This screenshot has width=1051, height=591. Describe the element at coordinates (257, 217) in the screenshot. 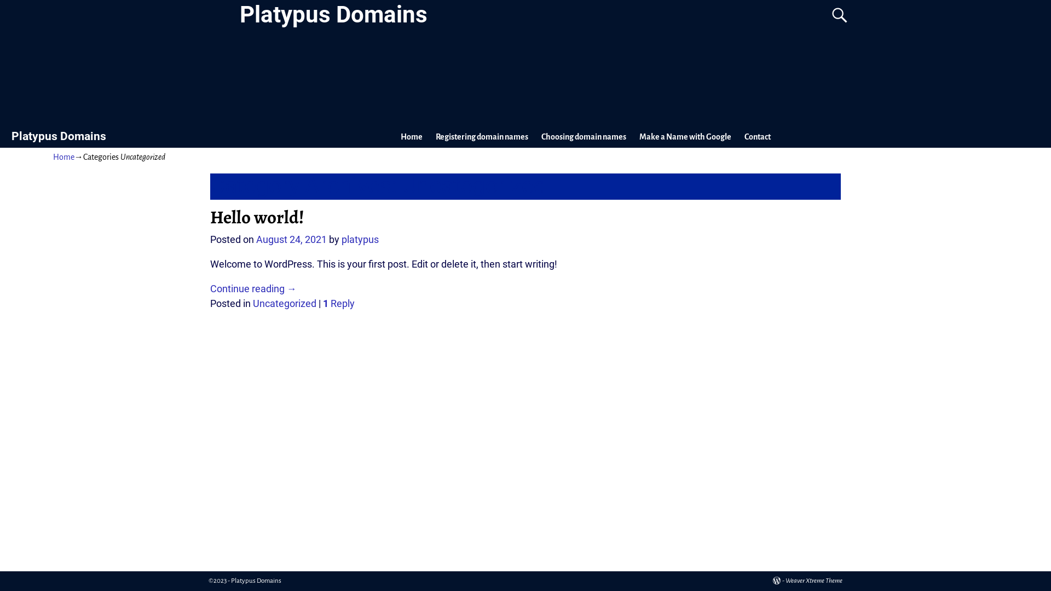

I see `Hello world!` at that location.